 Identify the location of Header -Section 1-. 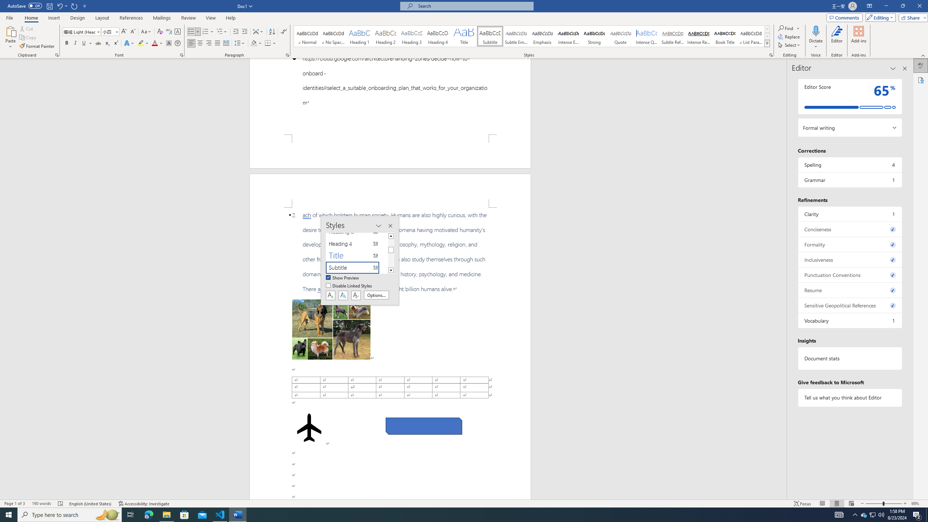
(390, 191).